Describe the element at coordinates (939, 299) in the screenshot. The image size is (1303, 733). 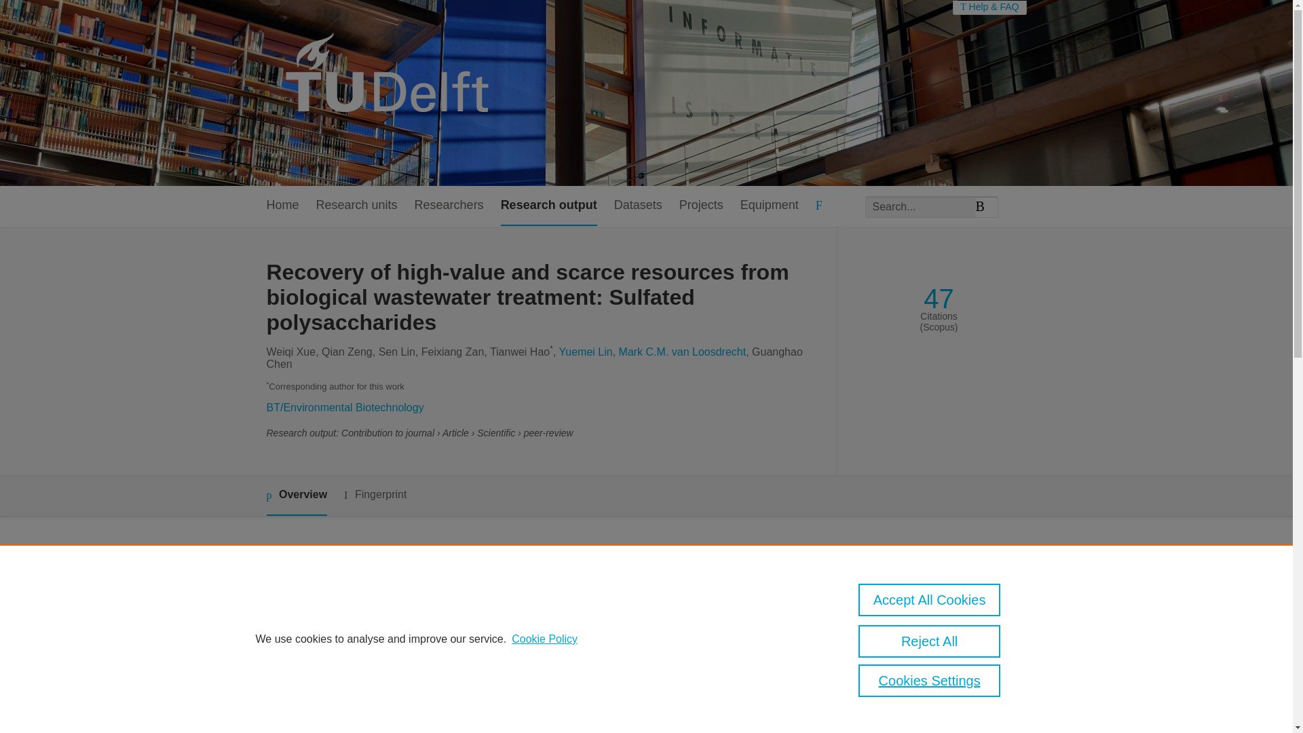
I see `47` at that location.